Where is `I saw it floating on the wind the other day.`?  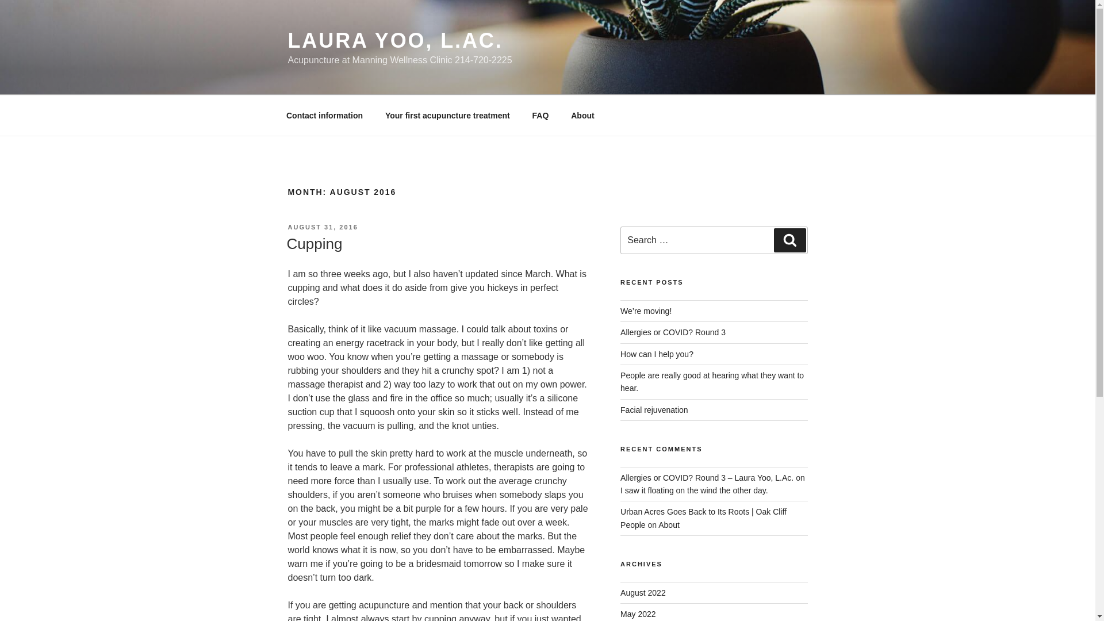 I saw it floating on the wind the other day. is located at coordinates (695, 490).